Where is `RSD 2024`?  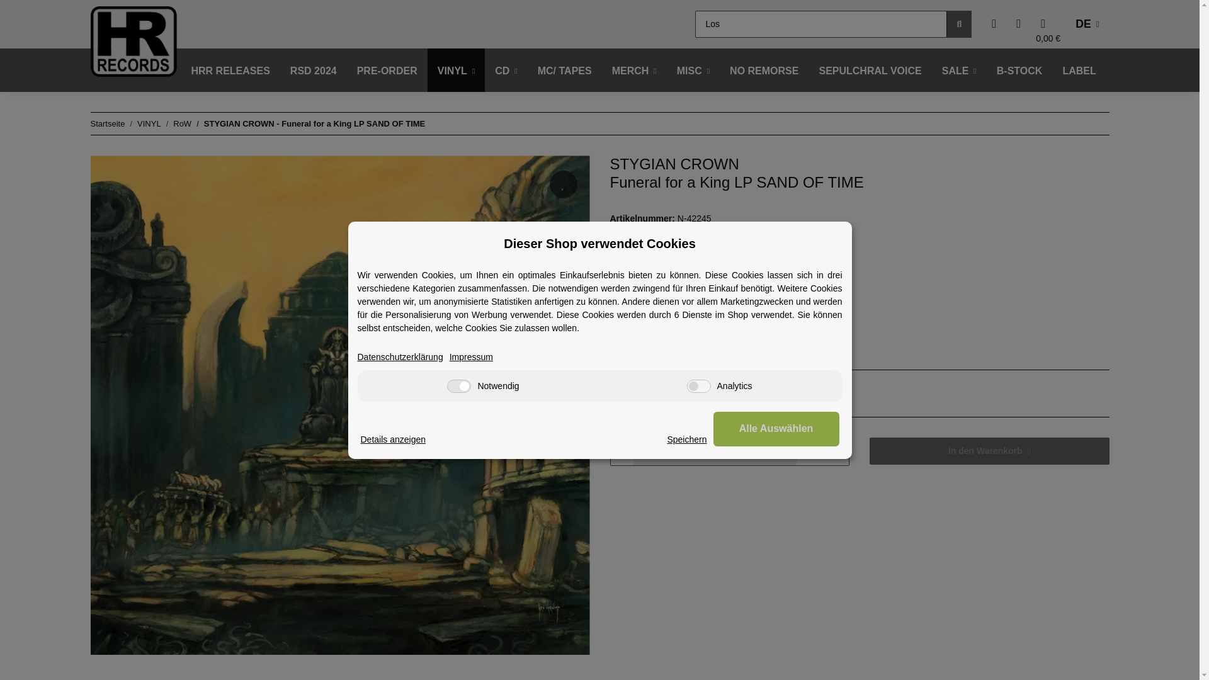 RSD 2024 is located at coordinates (314, 71).